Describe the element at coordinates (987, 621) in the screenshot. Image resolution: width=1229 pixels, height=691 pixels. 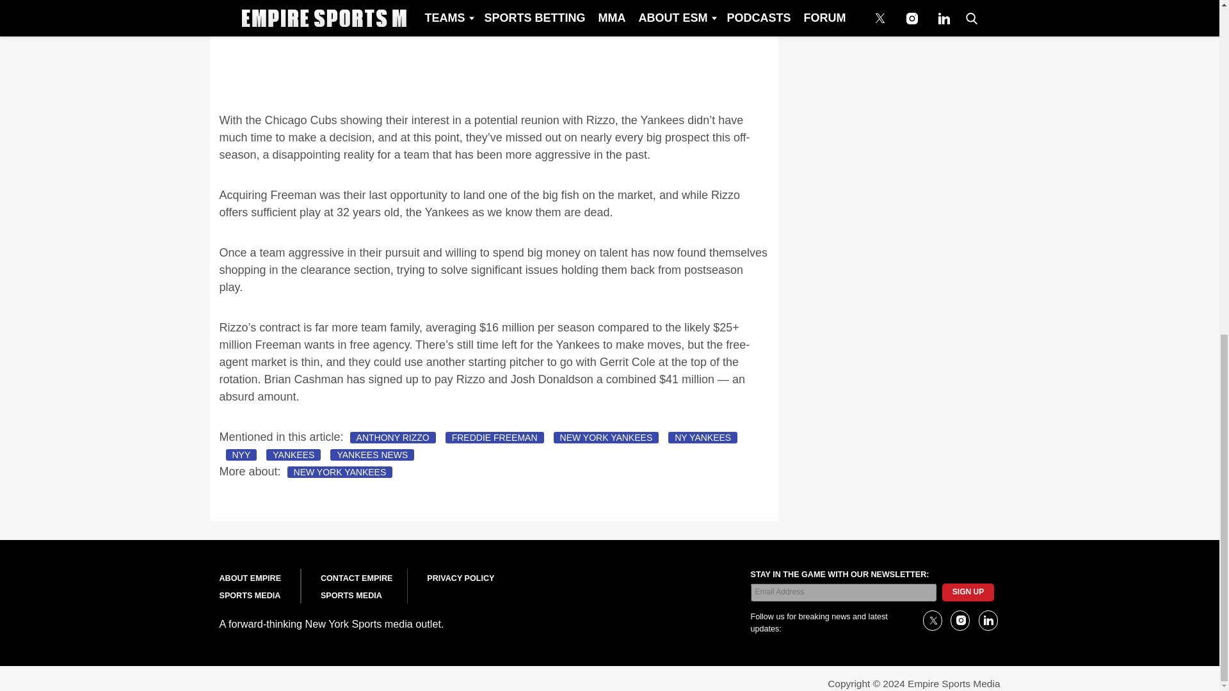
I see `Connect with us on LinkedIn` at that location.